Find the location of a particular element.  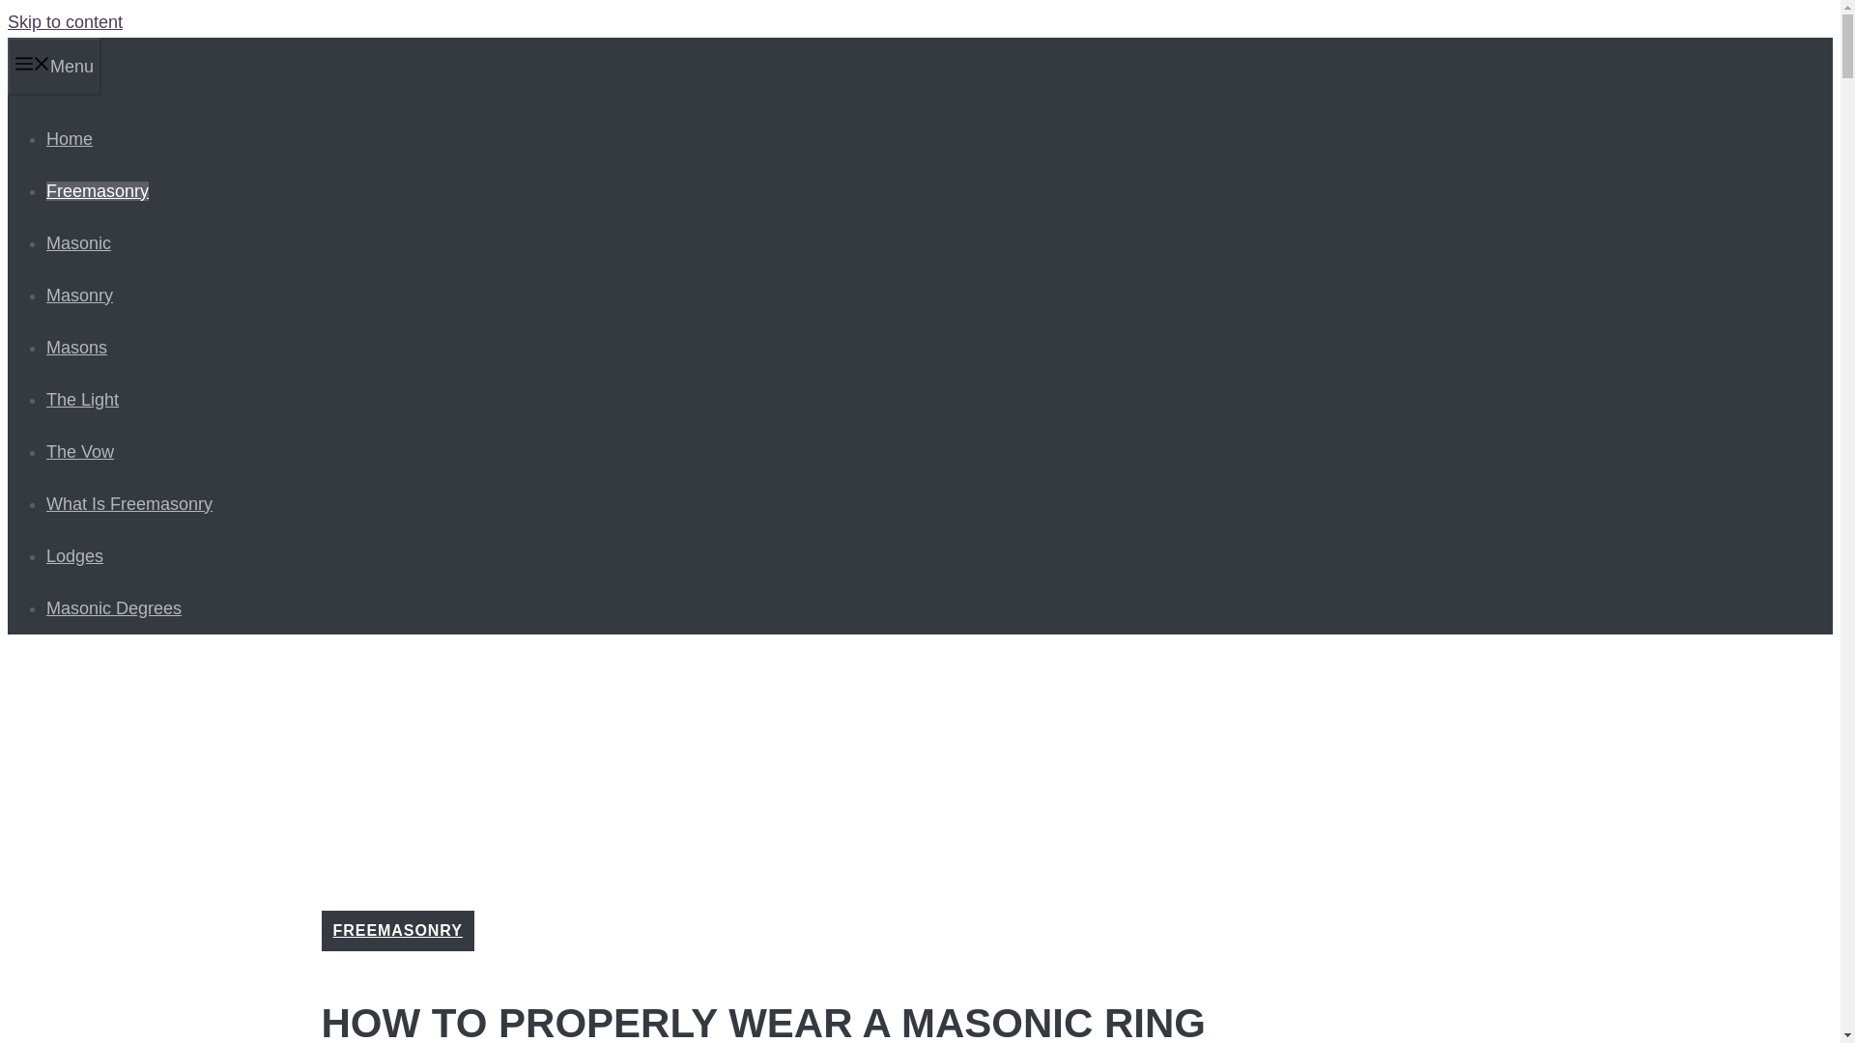

Masonic is located at coordinates (79, 243).